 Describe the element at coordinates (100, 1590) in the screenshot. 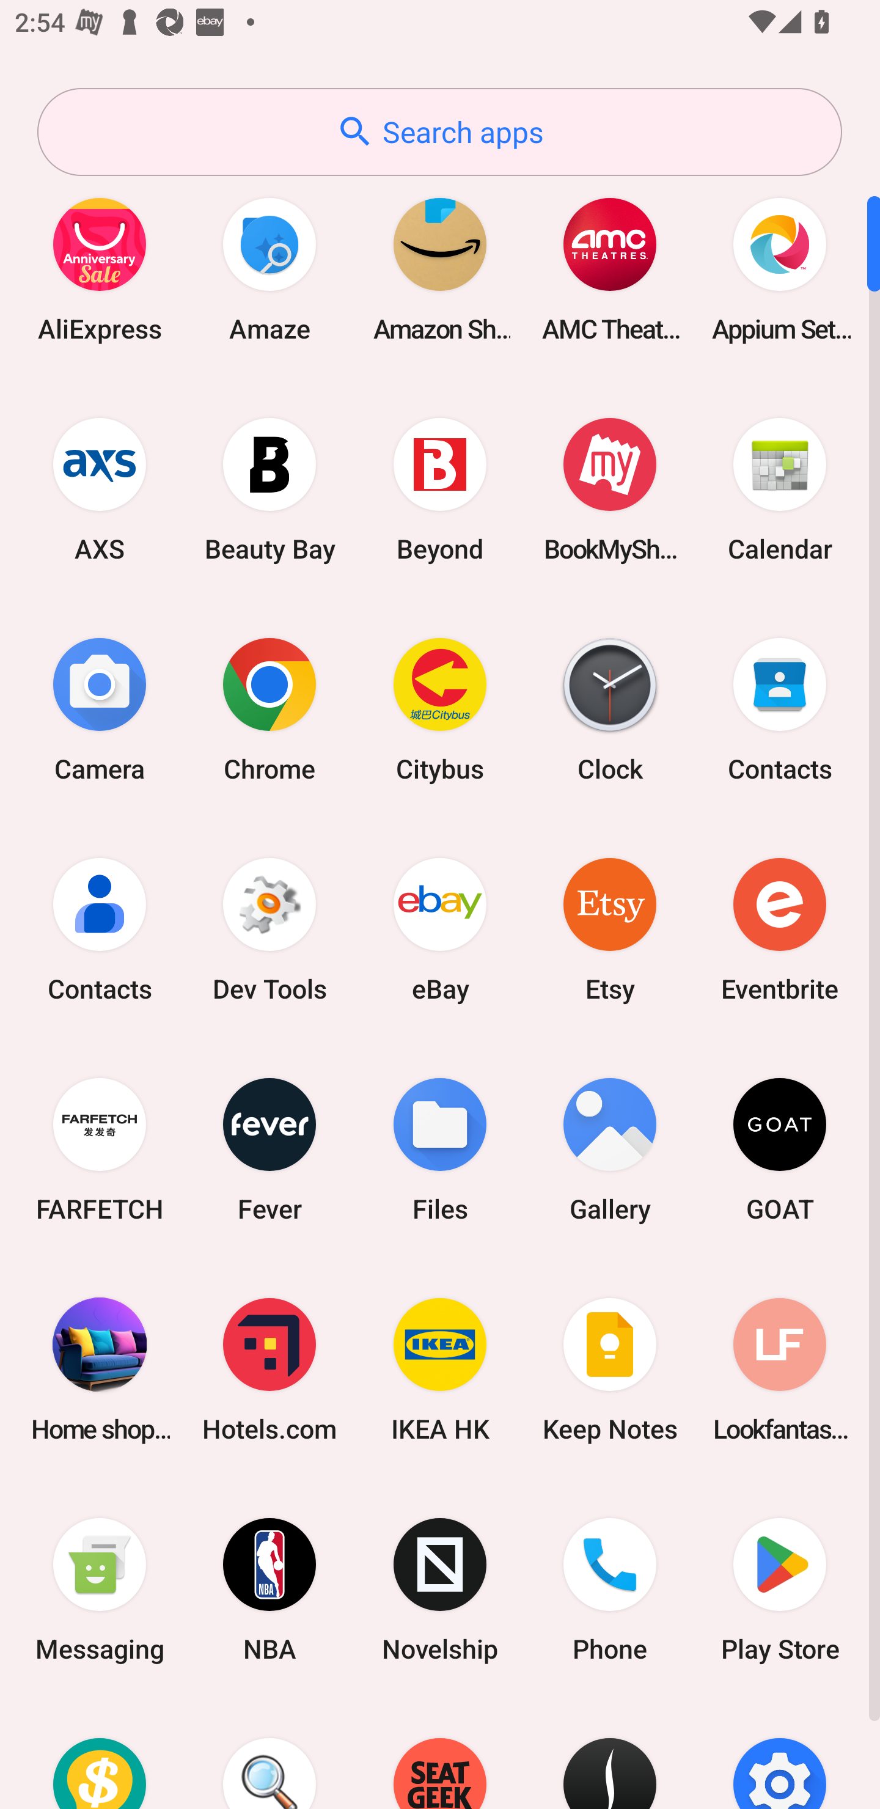

I see `Messaging` at that location.